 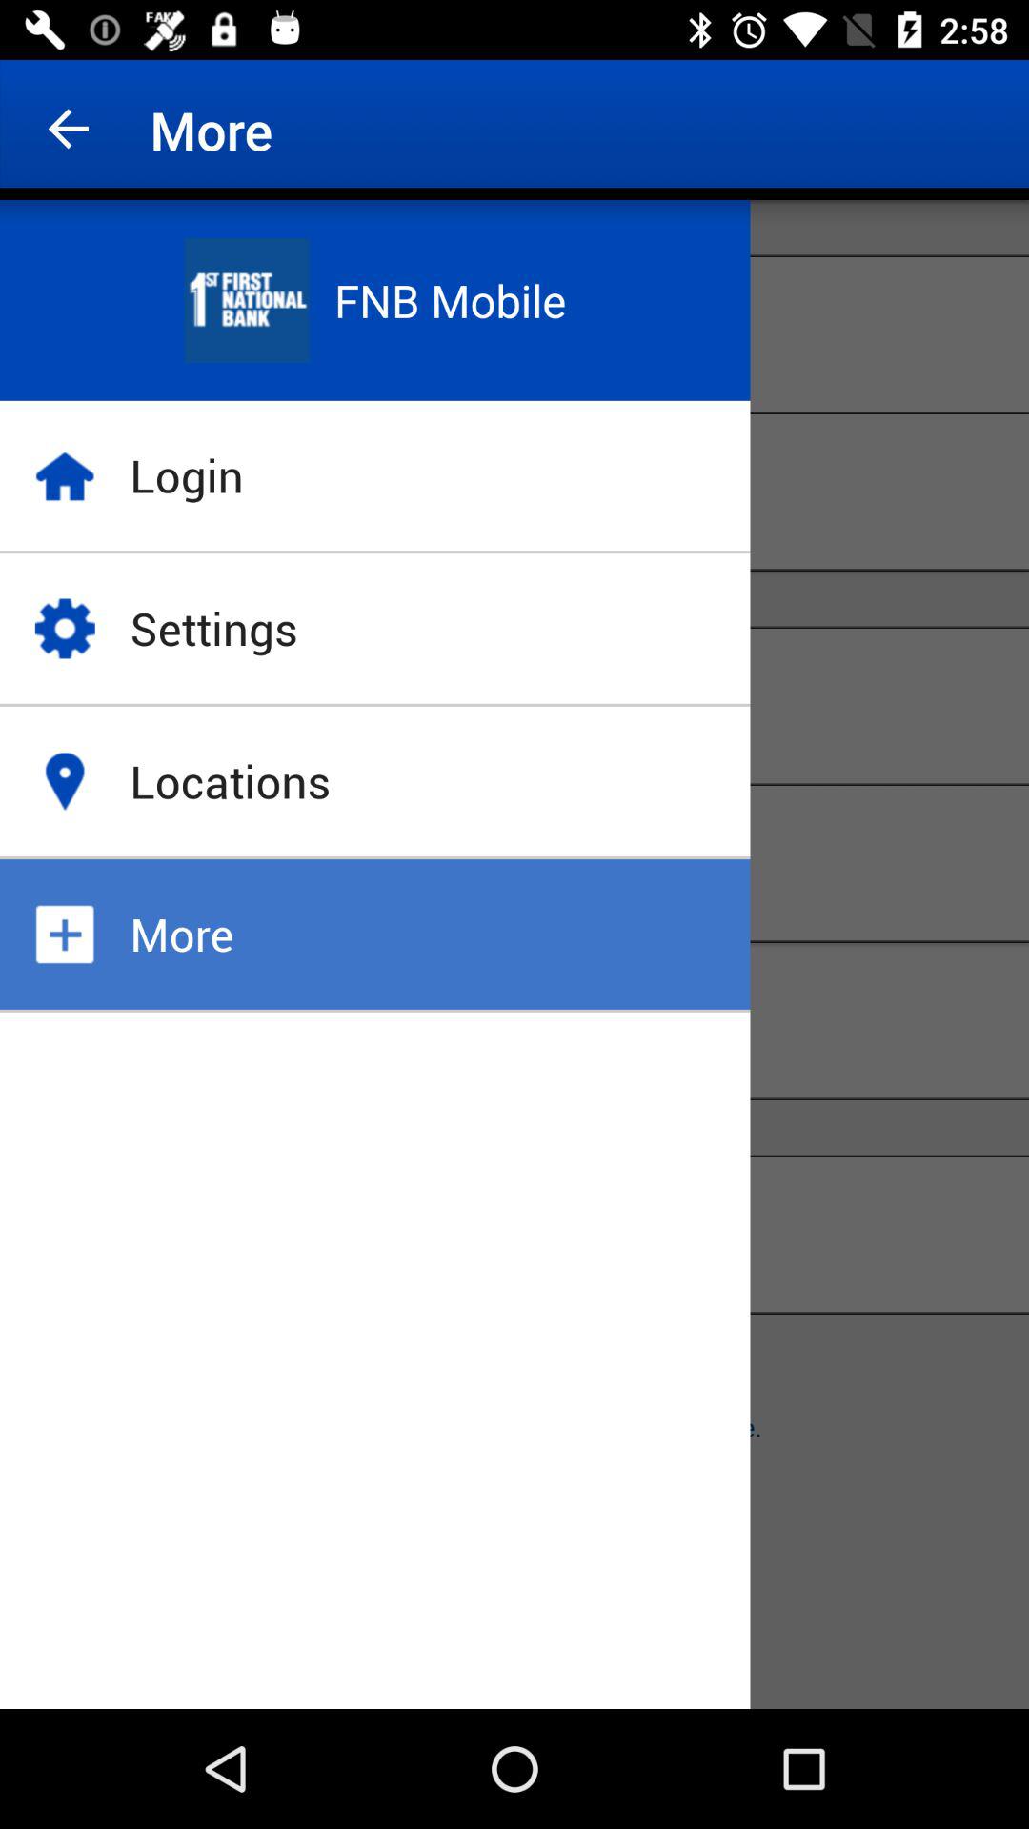 What do you see at coordinates (65, 934) in the screenshot?
I see `select the symbol left to more` at bounding box center [65, 934].